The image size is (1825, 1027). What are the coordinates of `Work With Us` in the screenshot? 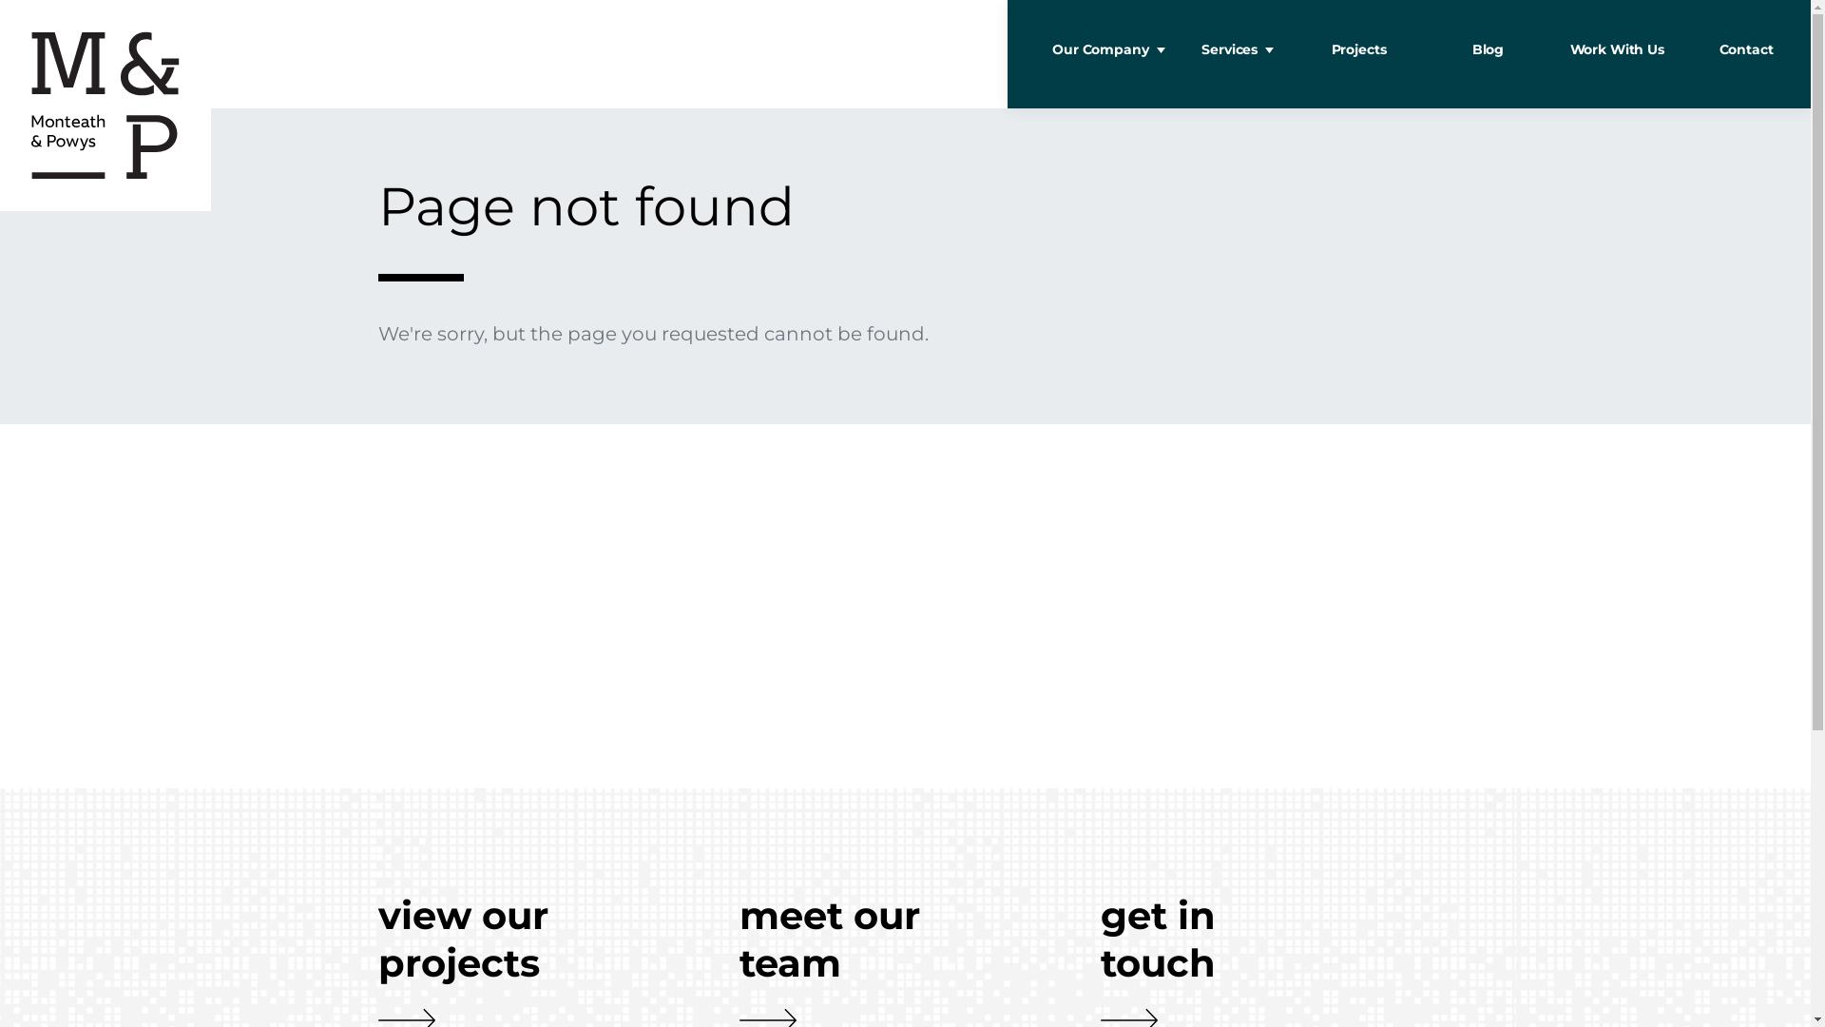 It's located at (1617, 54).